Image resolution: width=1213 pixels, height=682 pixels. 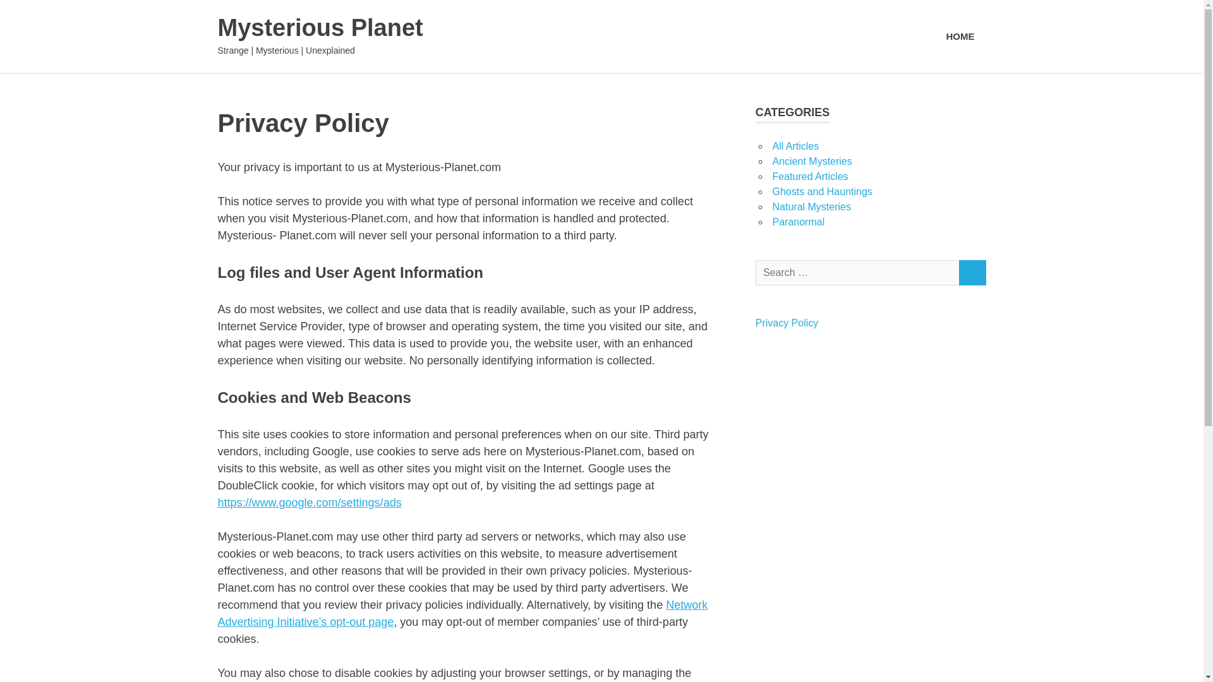 I want to click on Ghosts and Hauntings, so click(x=821, y=191).